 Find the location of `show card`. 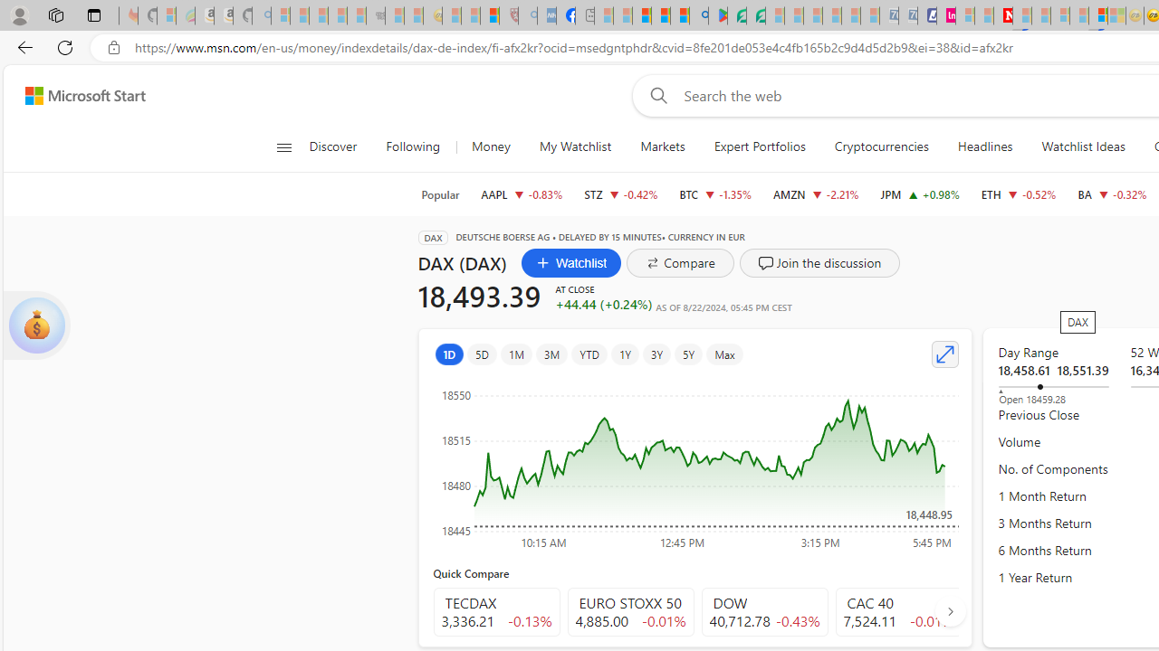

show card is located at coordinates (36, 325).